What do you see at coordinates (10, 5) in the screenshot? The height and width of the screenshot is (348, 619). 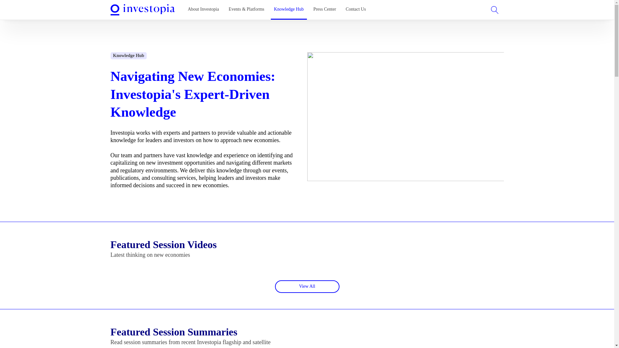 I see `Search` at bounding box center [10, 5].